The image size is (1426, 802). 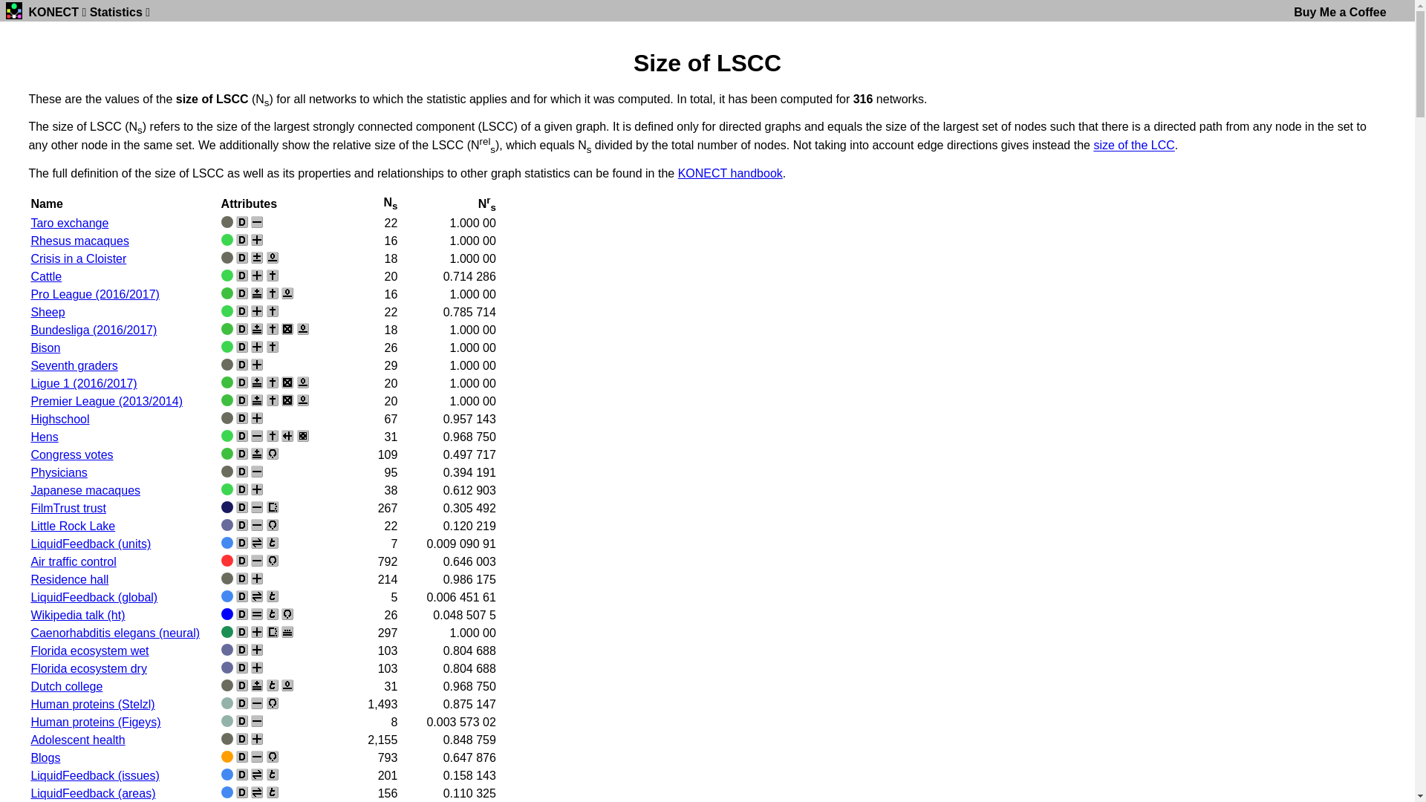 I want to click on Animal network, so click(x=227, y=311).